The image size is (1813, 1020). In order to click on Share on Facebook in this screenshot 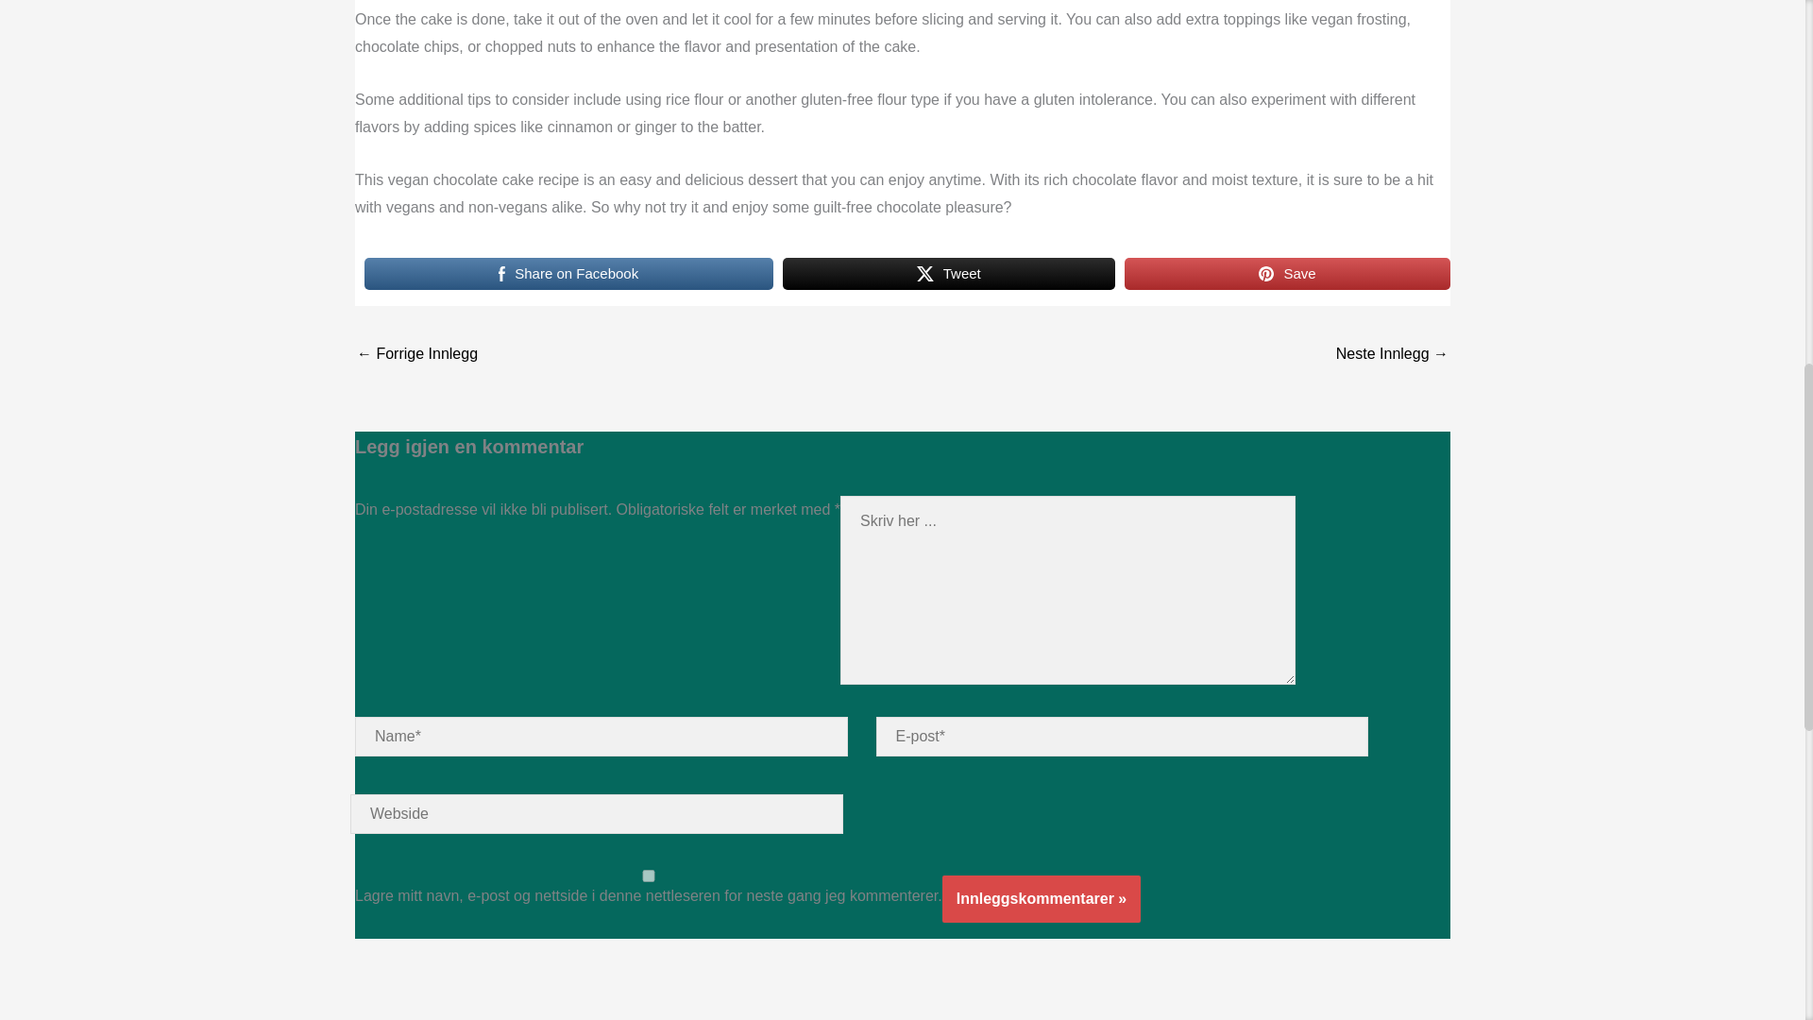, I will do `click(568, 274)`.